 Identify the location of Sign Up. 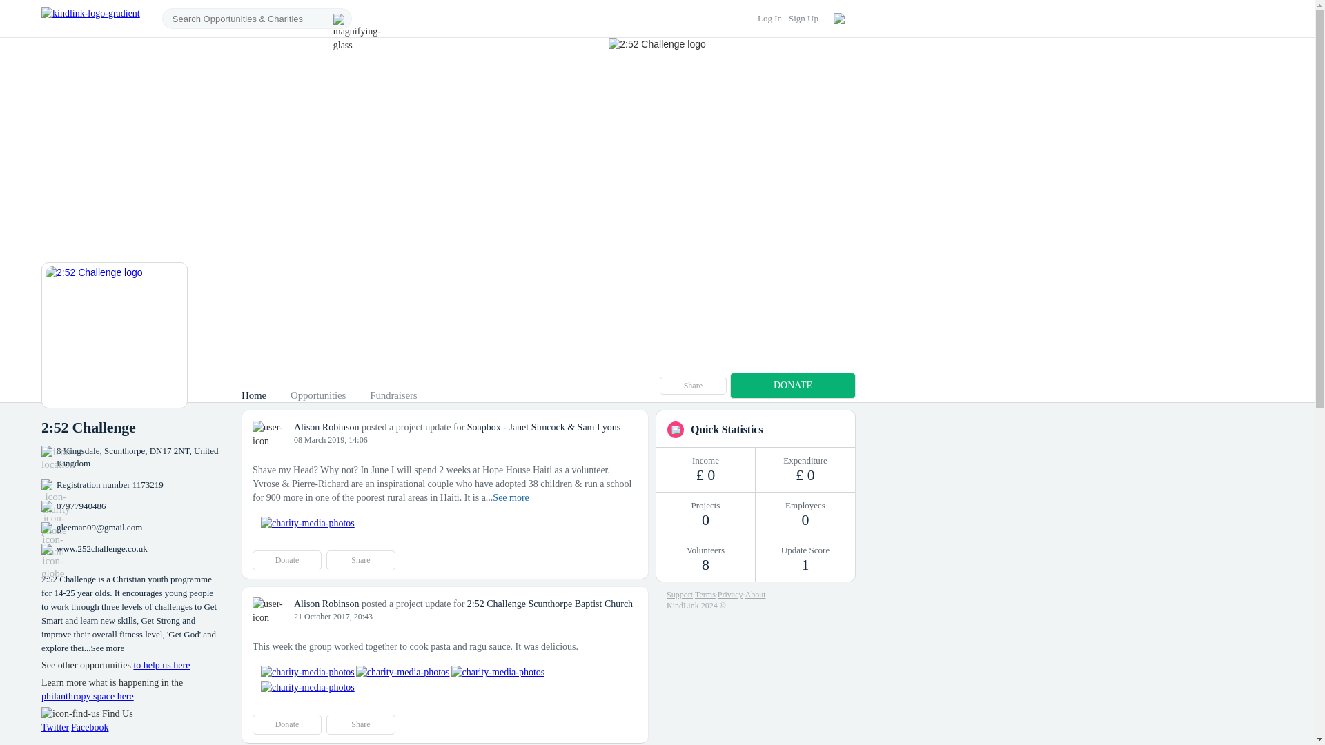
(803, 18).